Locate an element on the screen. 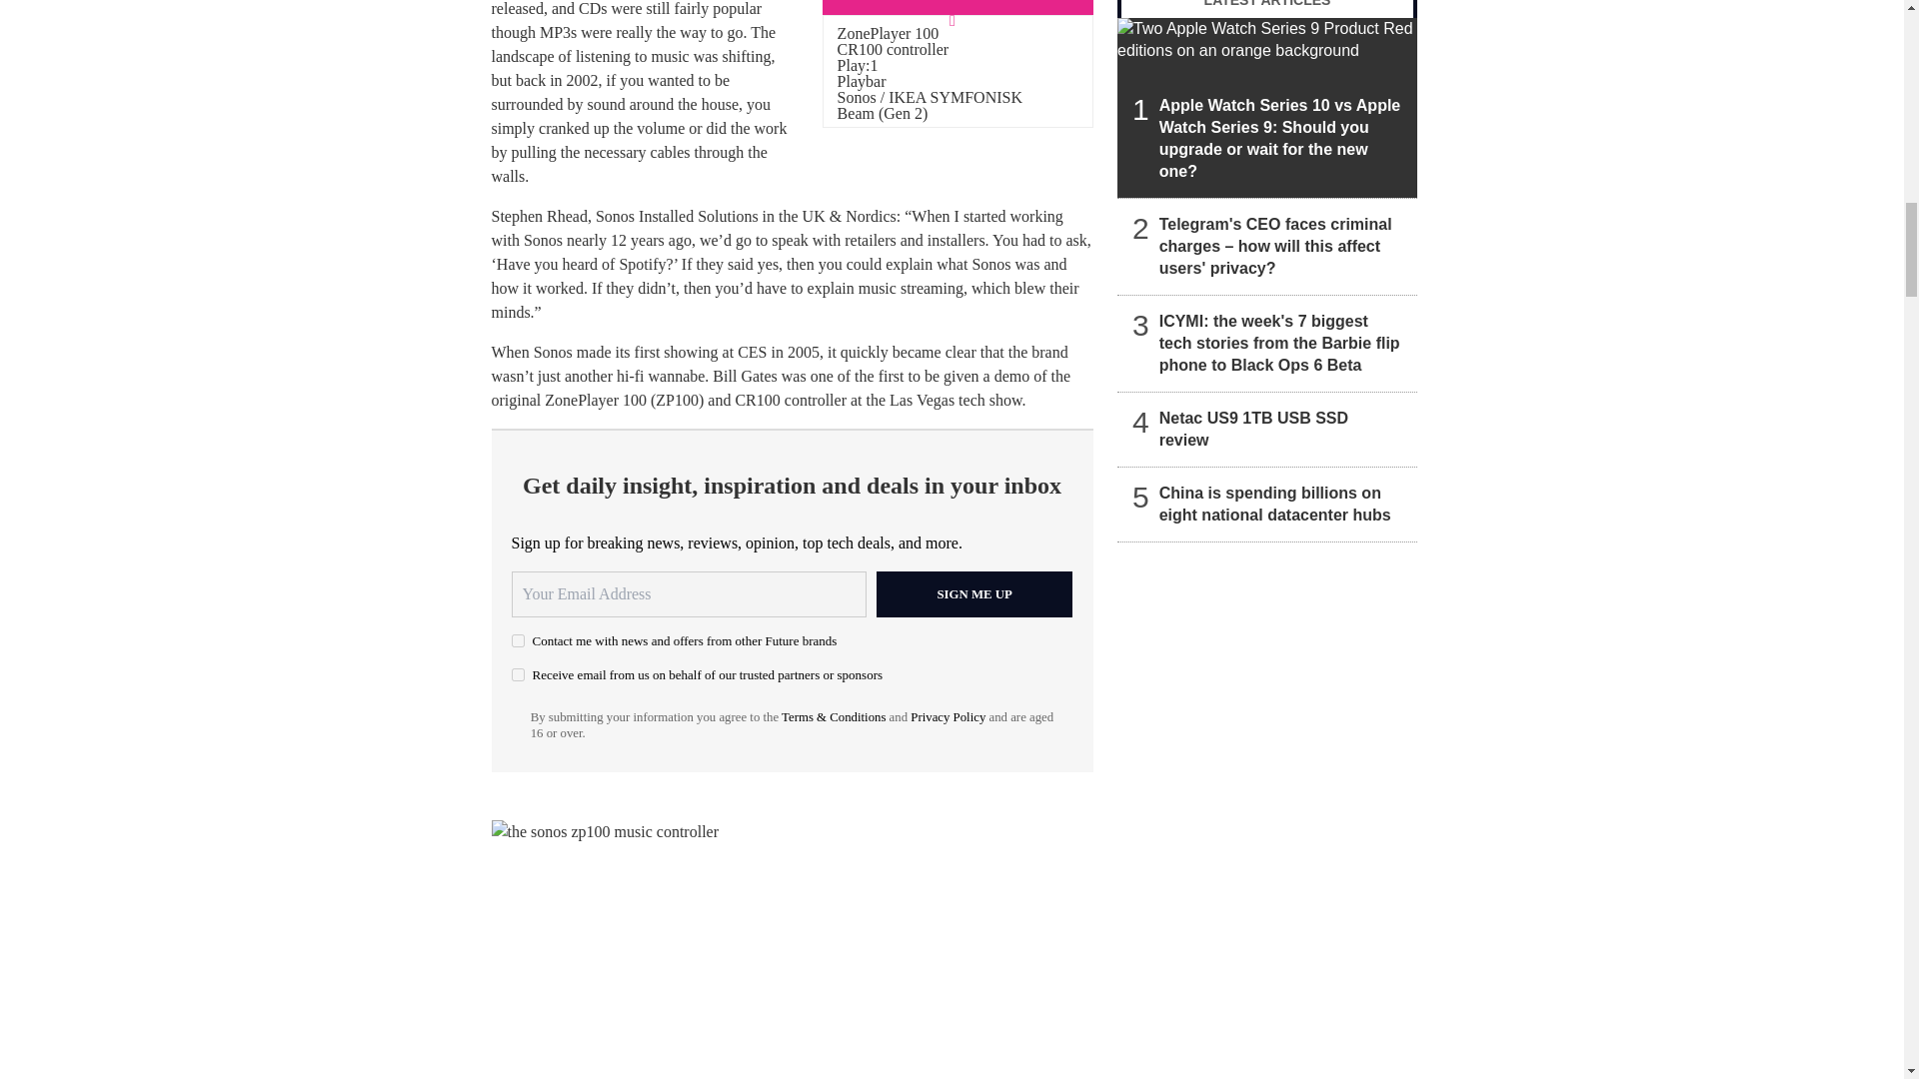 The height and width of the screenshot is (1079, 1919). on is located at coordinates (518, 641).